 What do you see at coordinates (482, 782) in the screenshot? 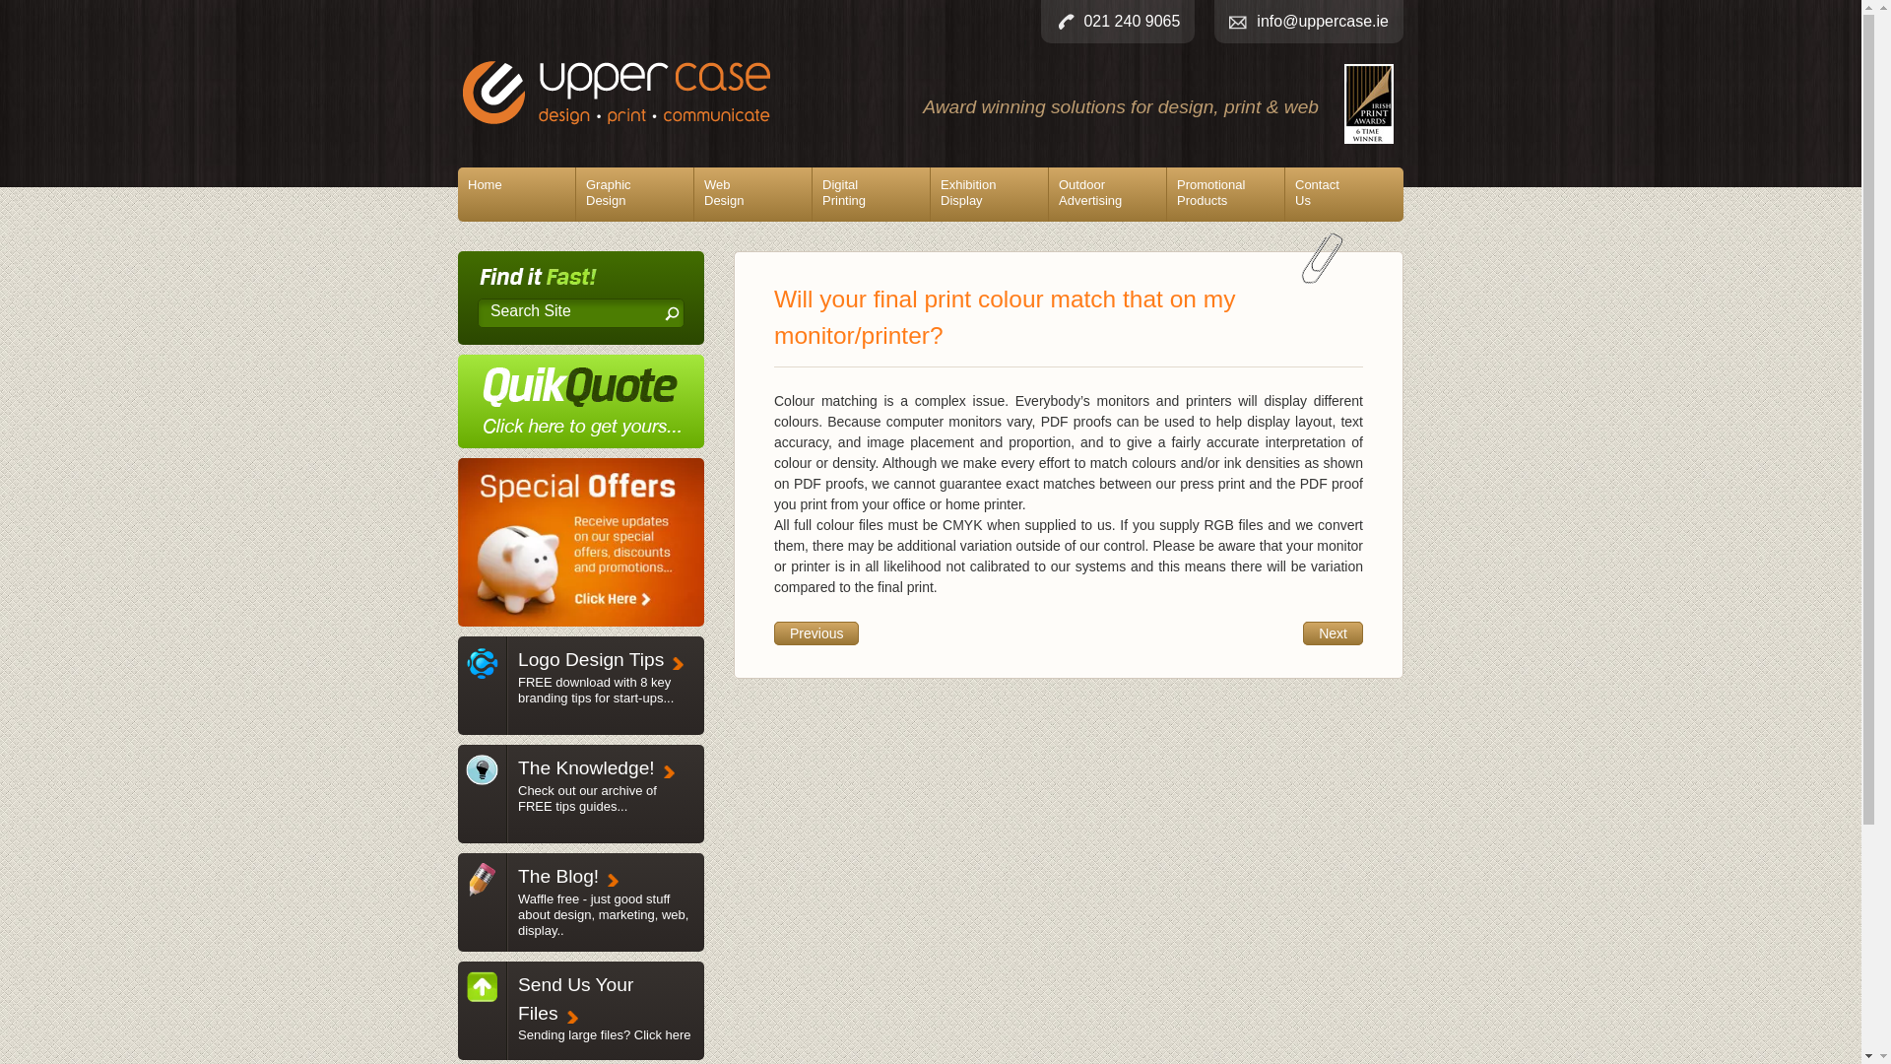
I see `The Blog!` at bounding box center [482, 782].